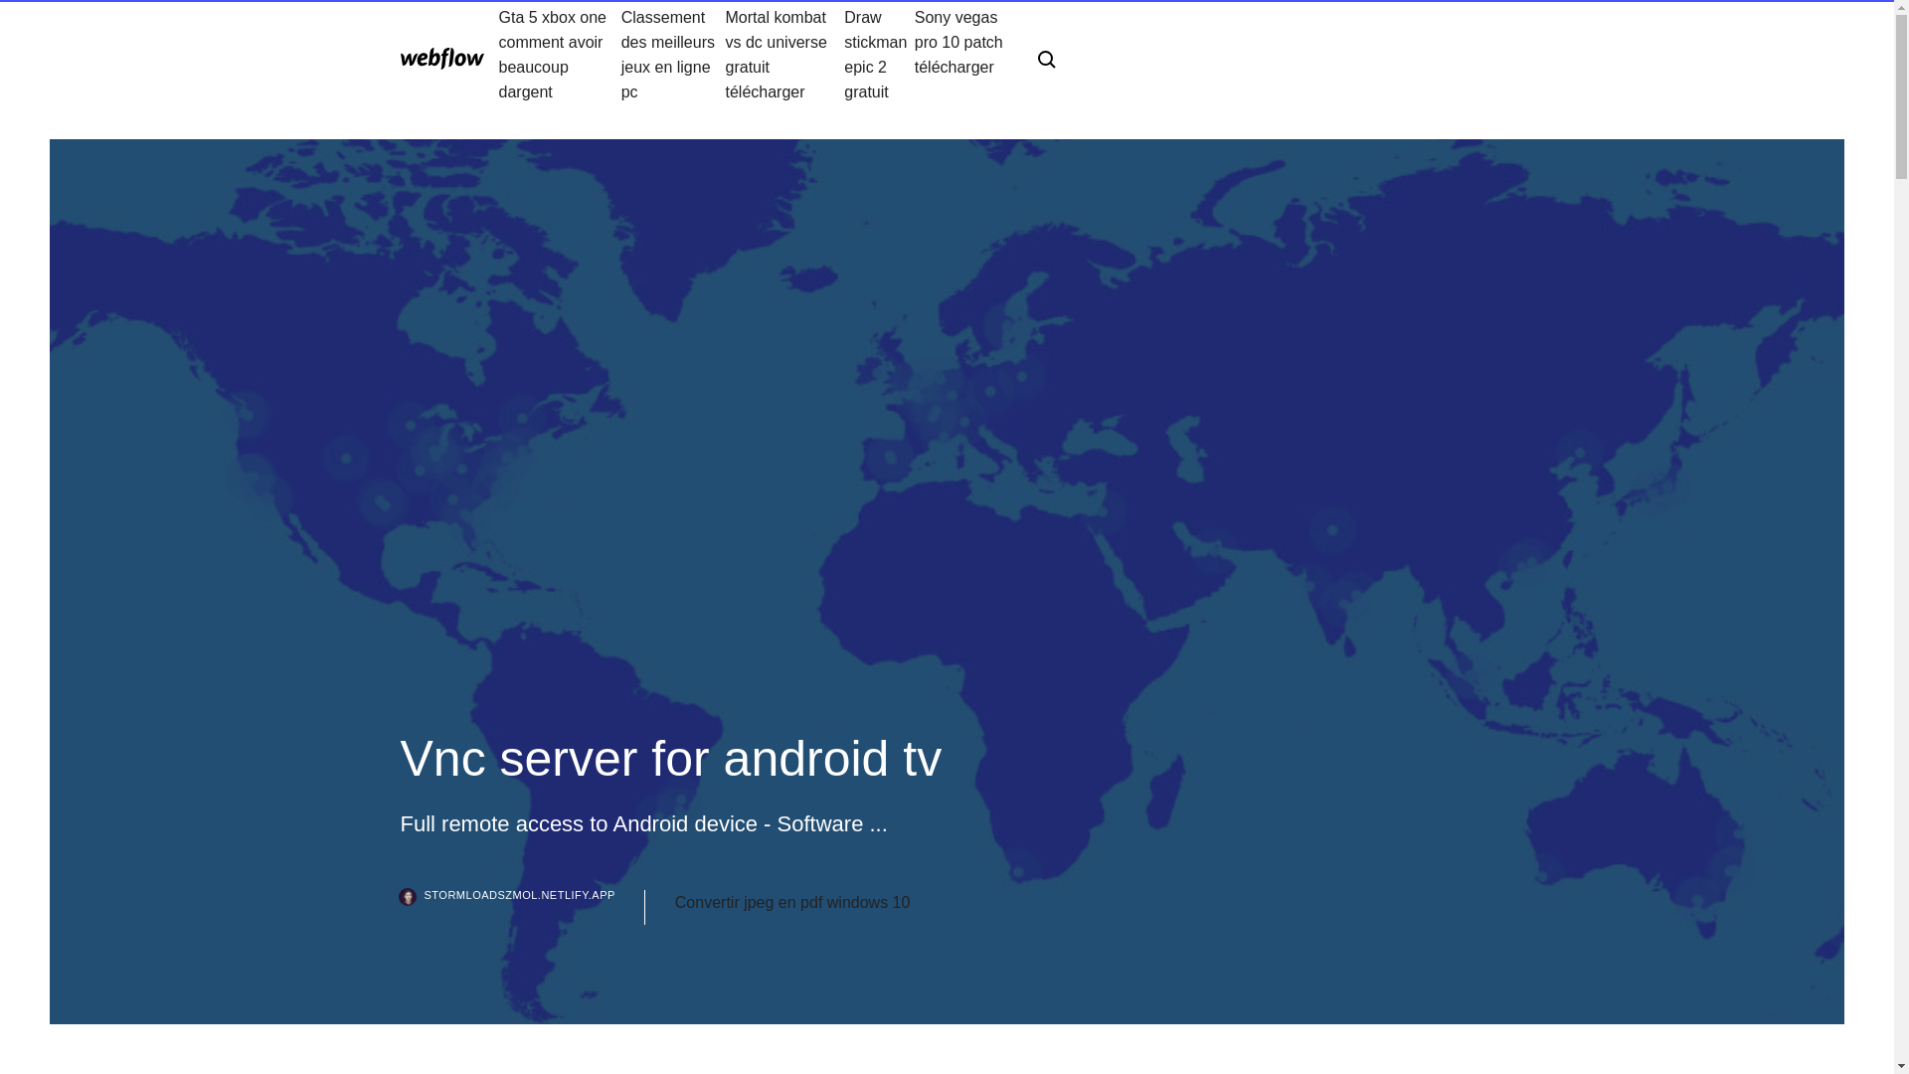 This screenshot has height=1074, width=1909. I want to click on Classement des meilleurs jeux en ligne pc, so click(673, 54).